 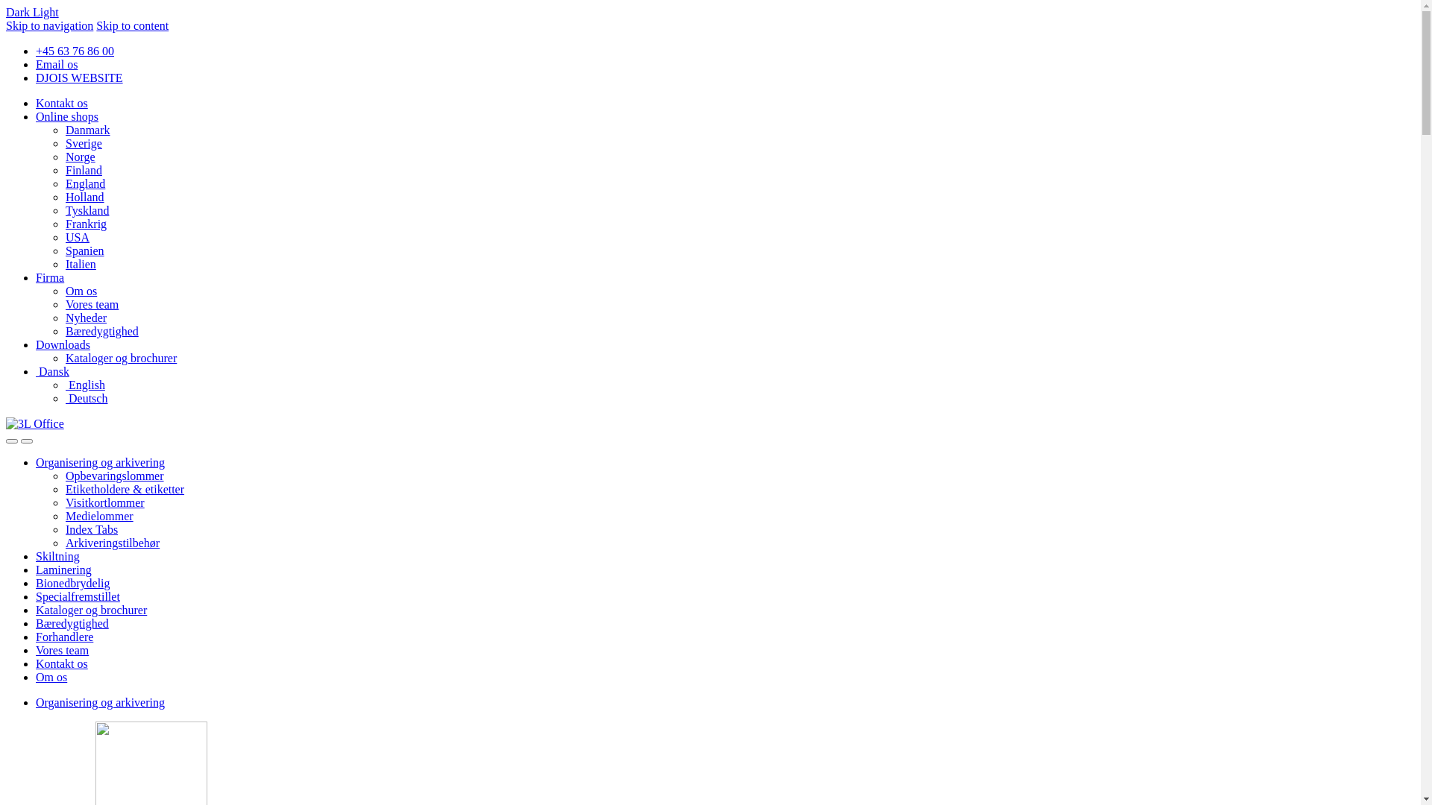 I want to click on Norge, so click(x=81, y=157).